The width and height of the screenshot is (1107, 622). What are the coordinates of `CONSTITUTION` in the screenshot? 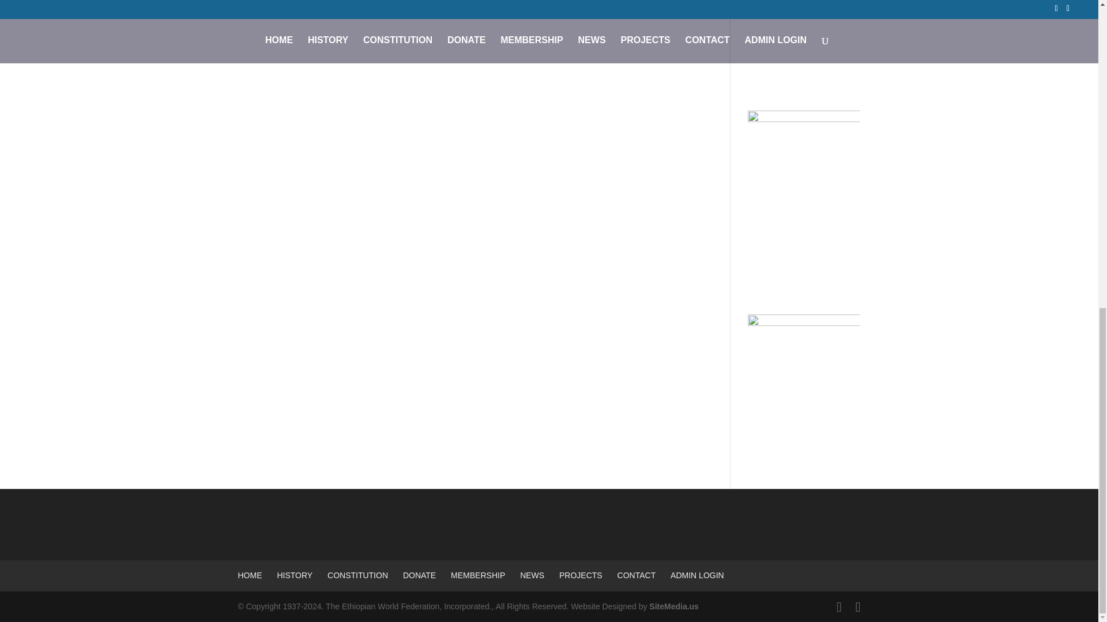 It's located at (357, 575).